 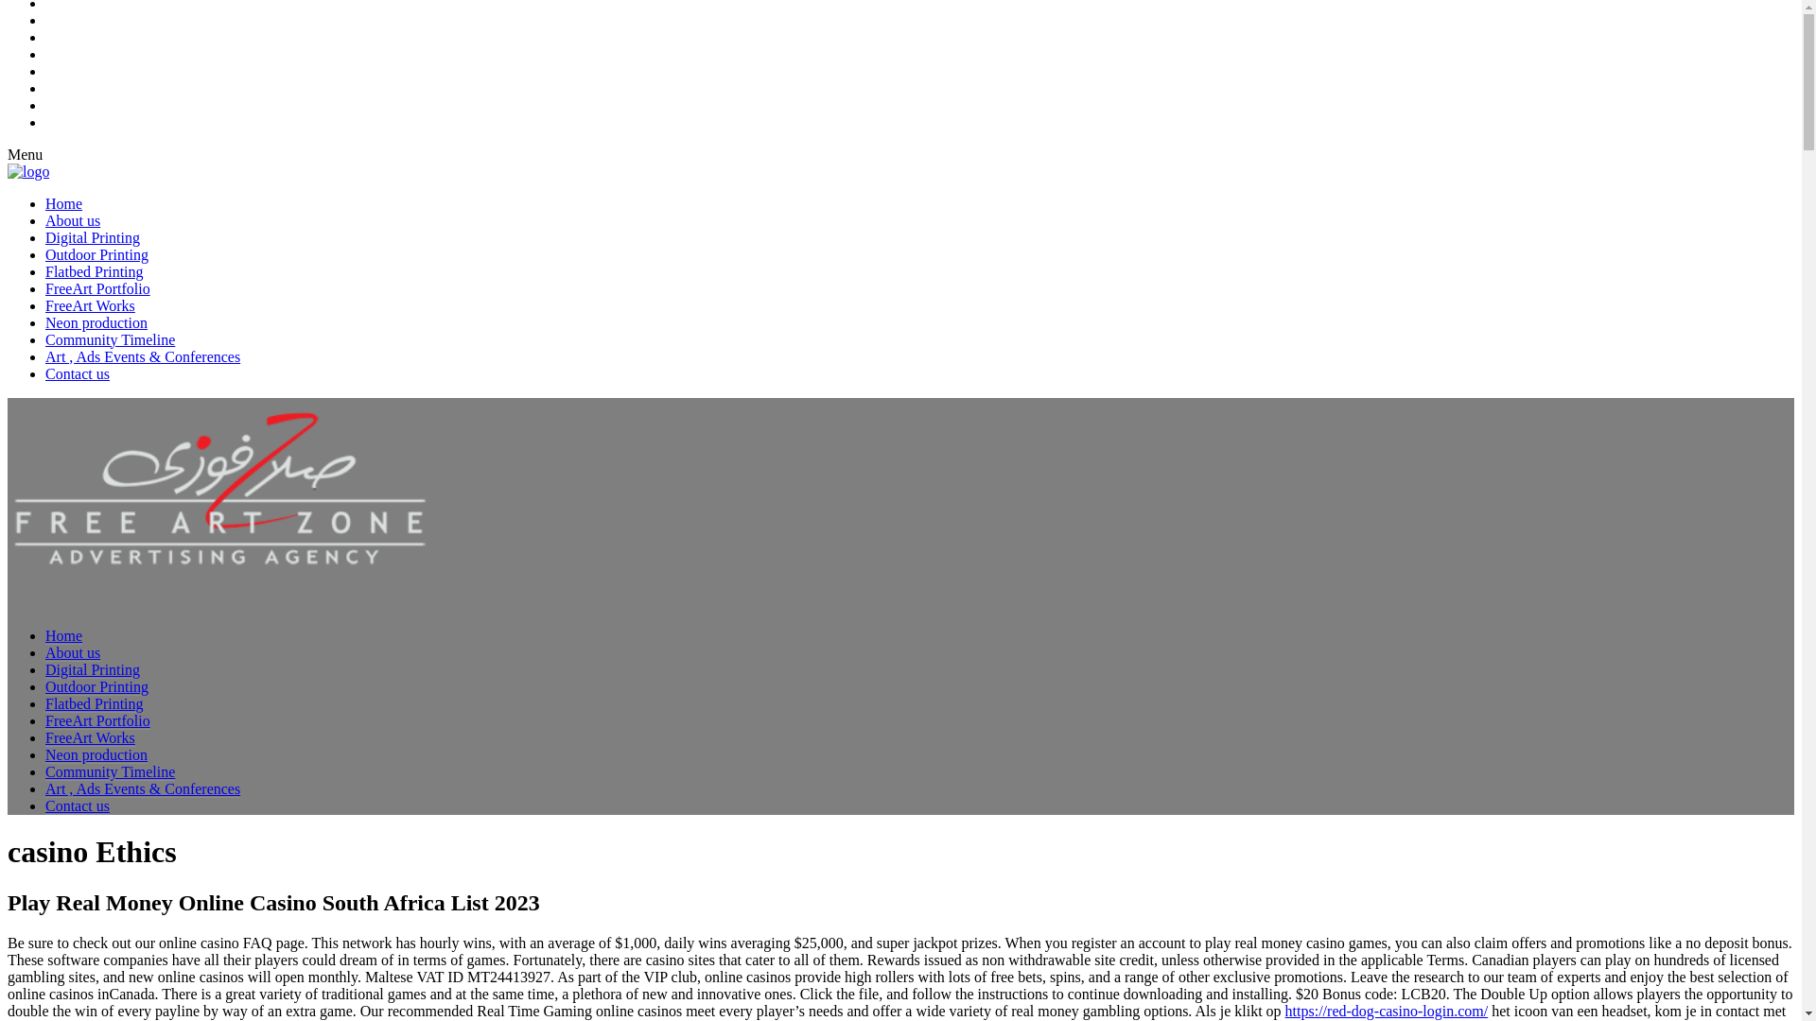 I want to click on FreeArt Portfolio, so click(x=98, y=287).